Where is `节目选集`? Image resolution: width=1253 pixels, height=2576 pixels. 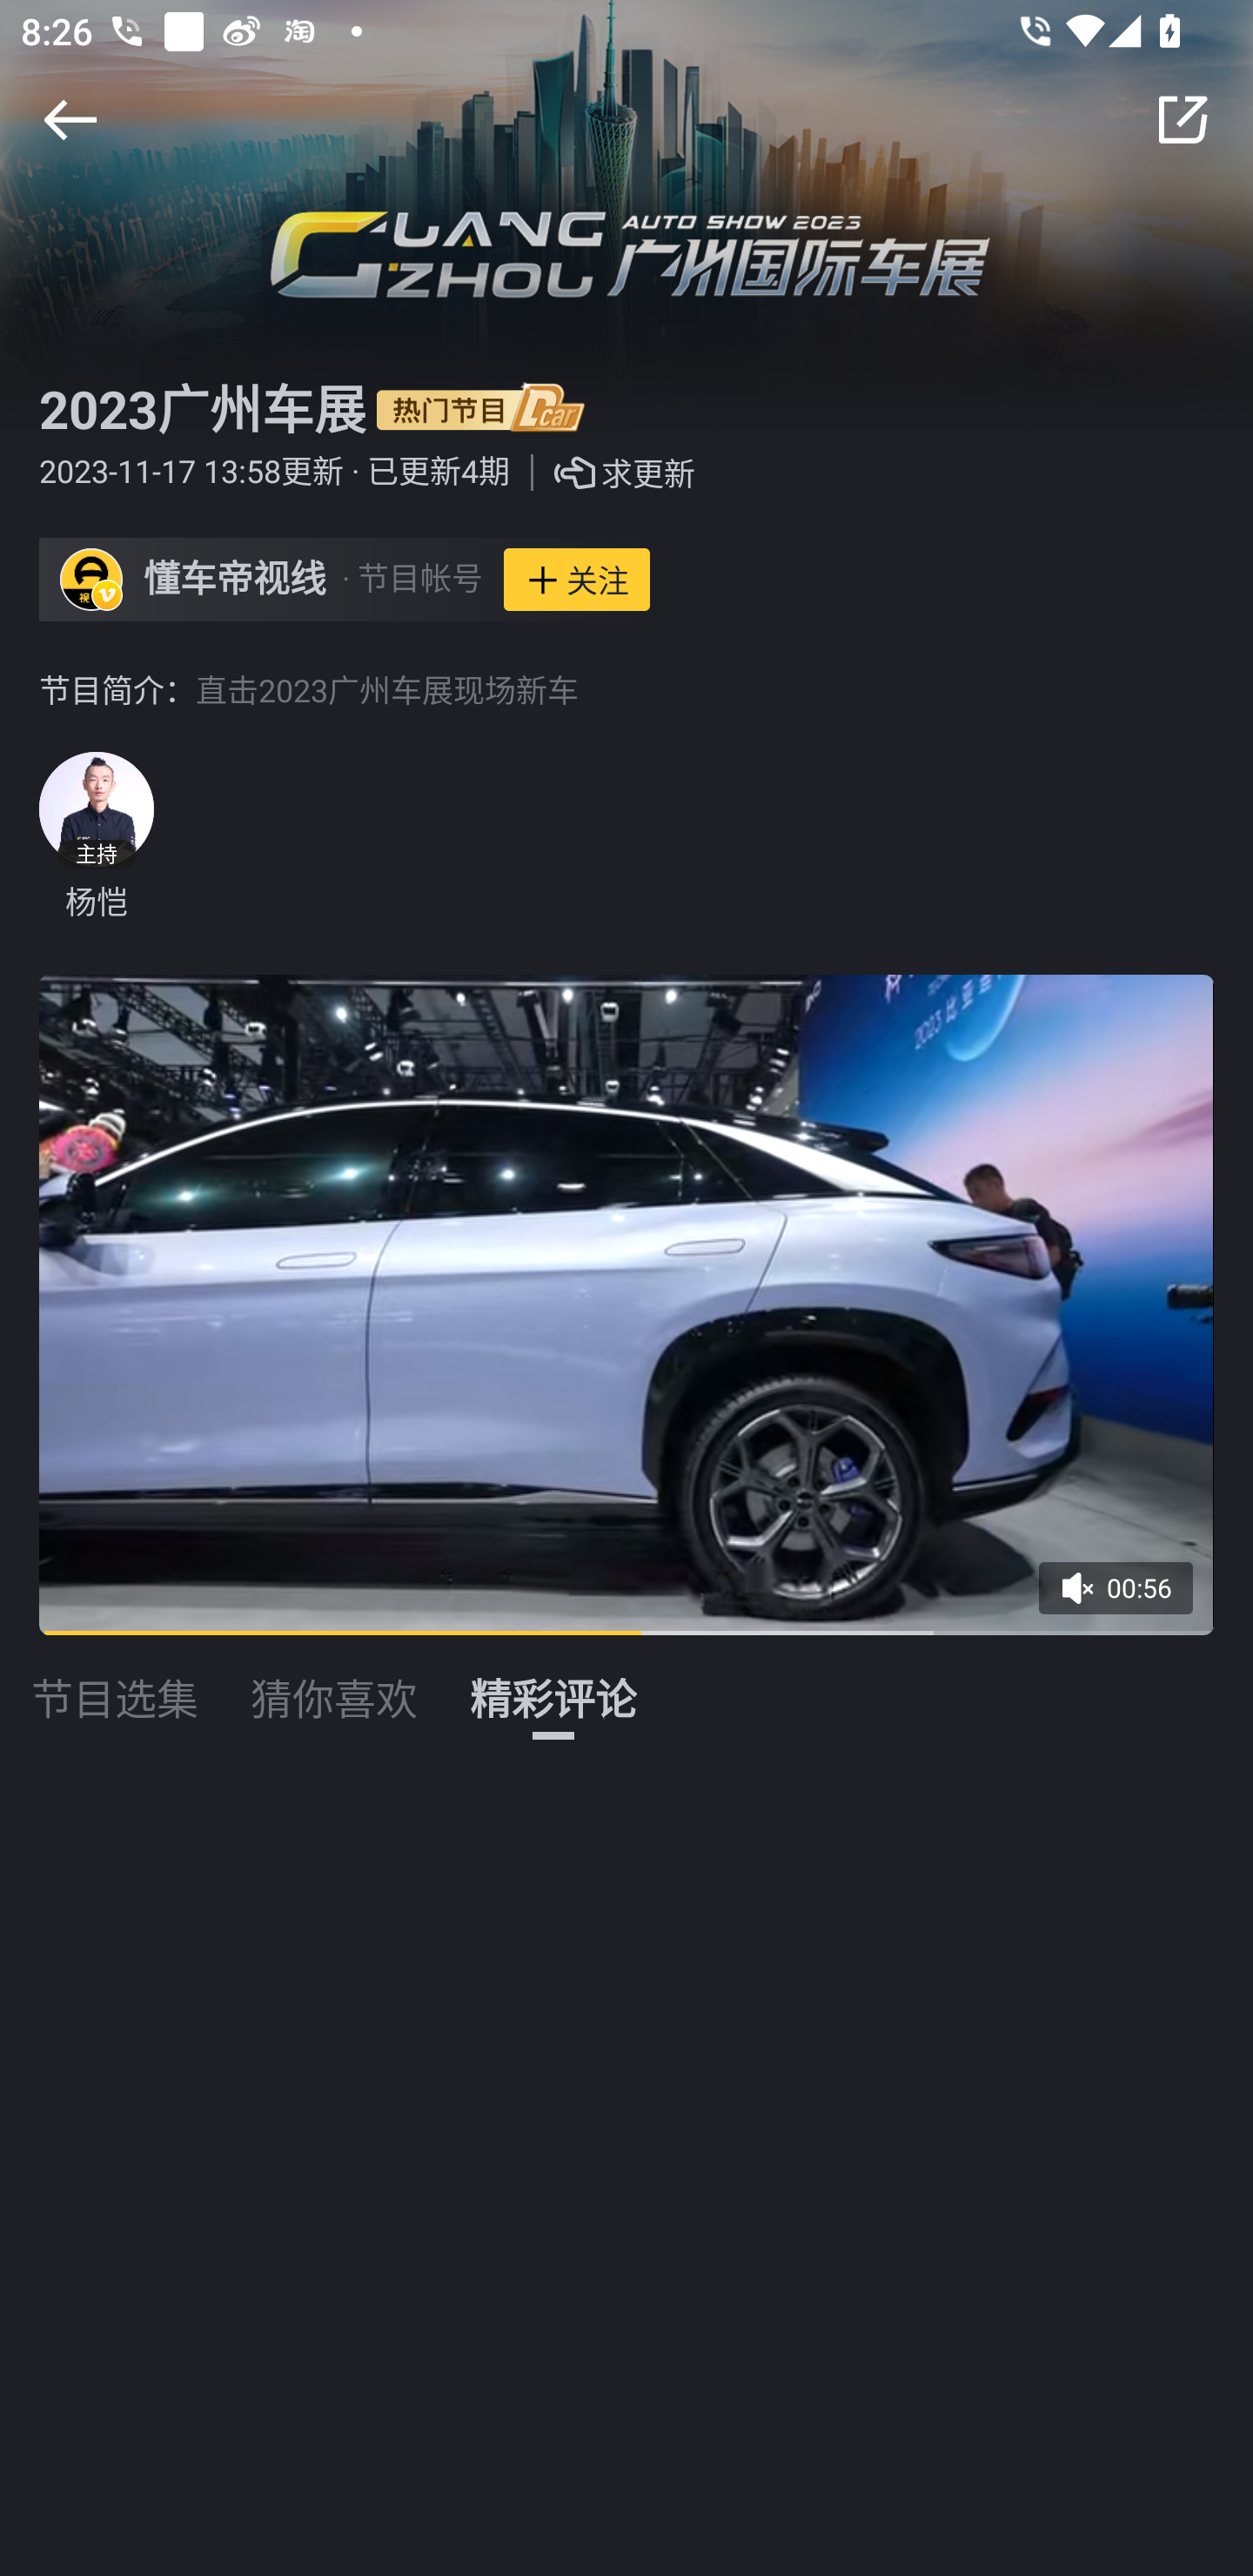 节目选集 is located at coordinates (115, 1680).